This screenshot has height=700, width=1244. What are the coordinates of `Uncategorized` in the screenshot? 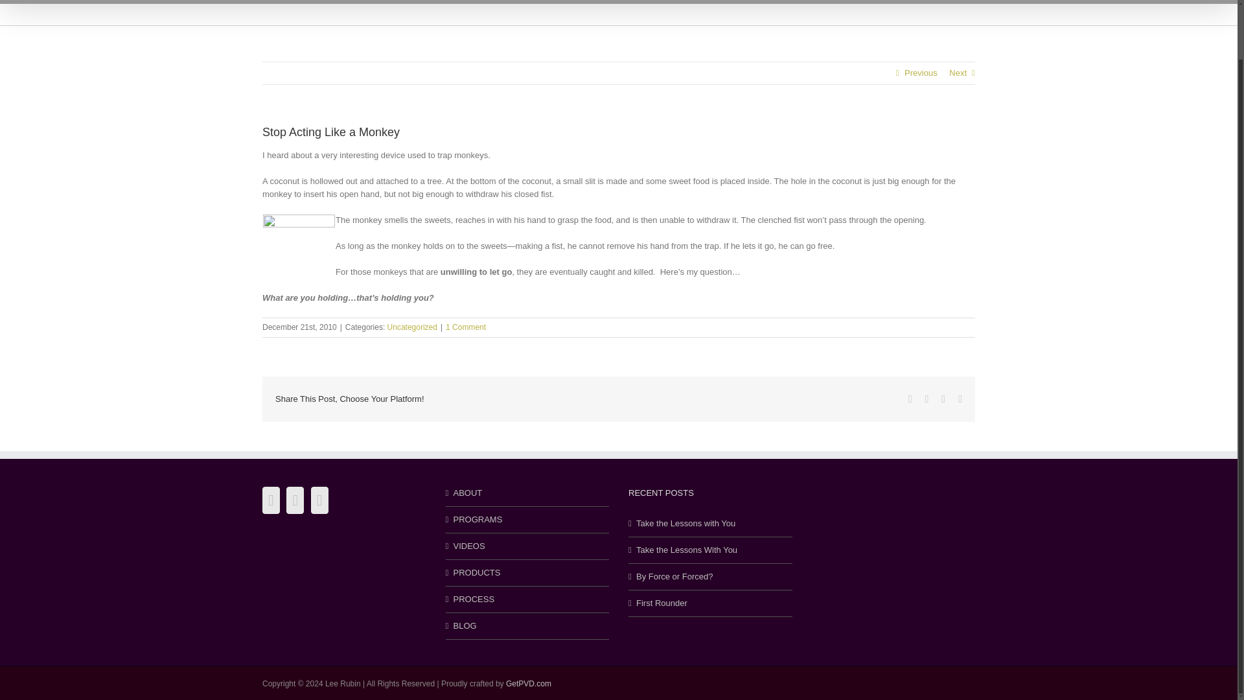 It's located at (412, 327).